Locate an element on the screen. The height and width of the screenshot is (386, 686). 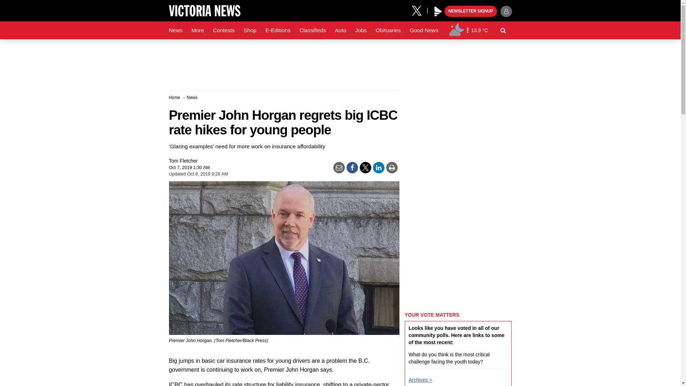
NEWSLETTER SIGNUP is located at coordinates (471, 11).